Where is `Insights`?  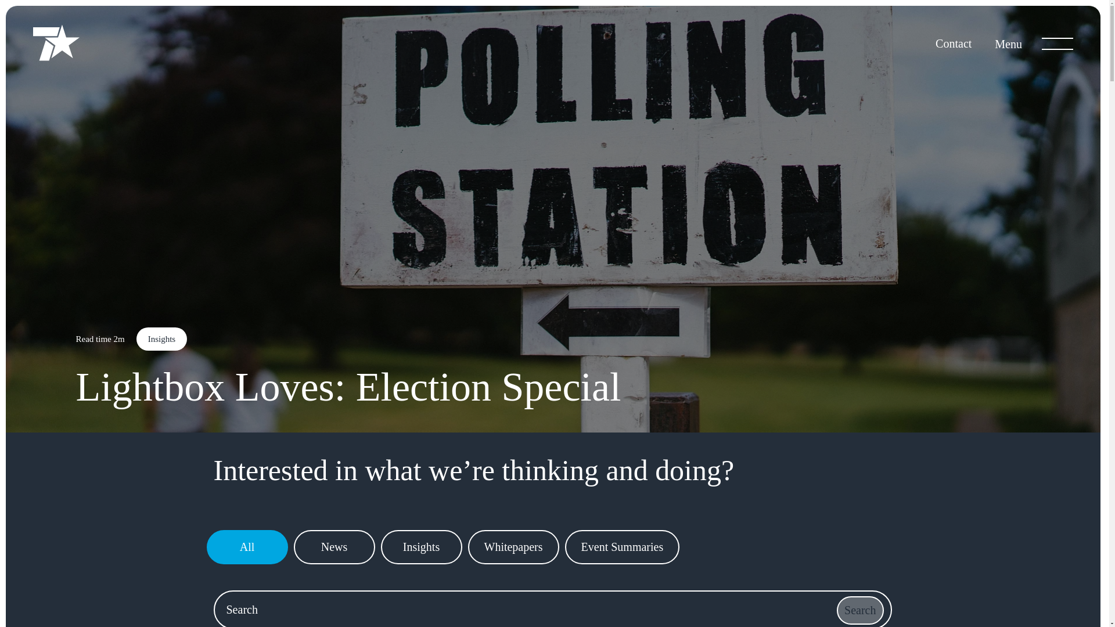
Insights is located at coordinates (422, 547).